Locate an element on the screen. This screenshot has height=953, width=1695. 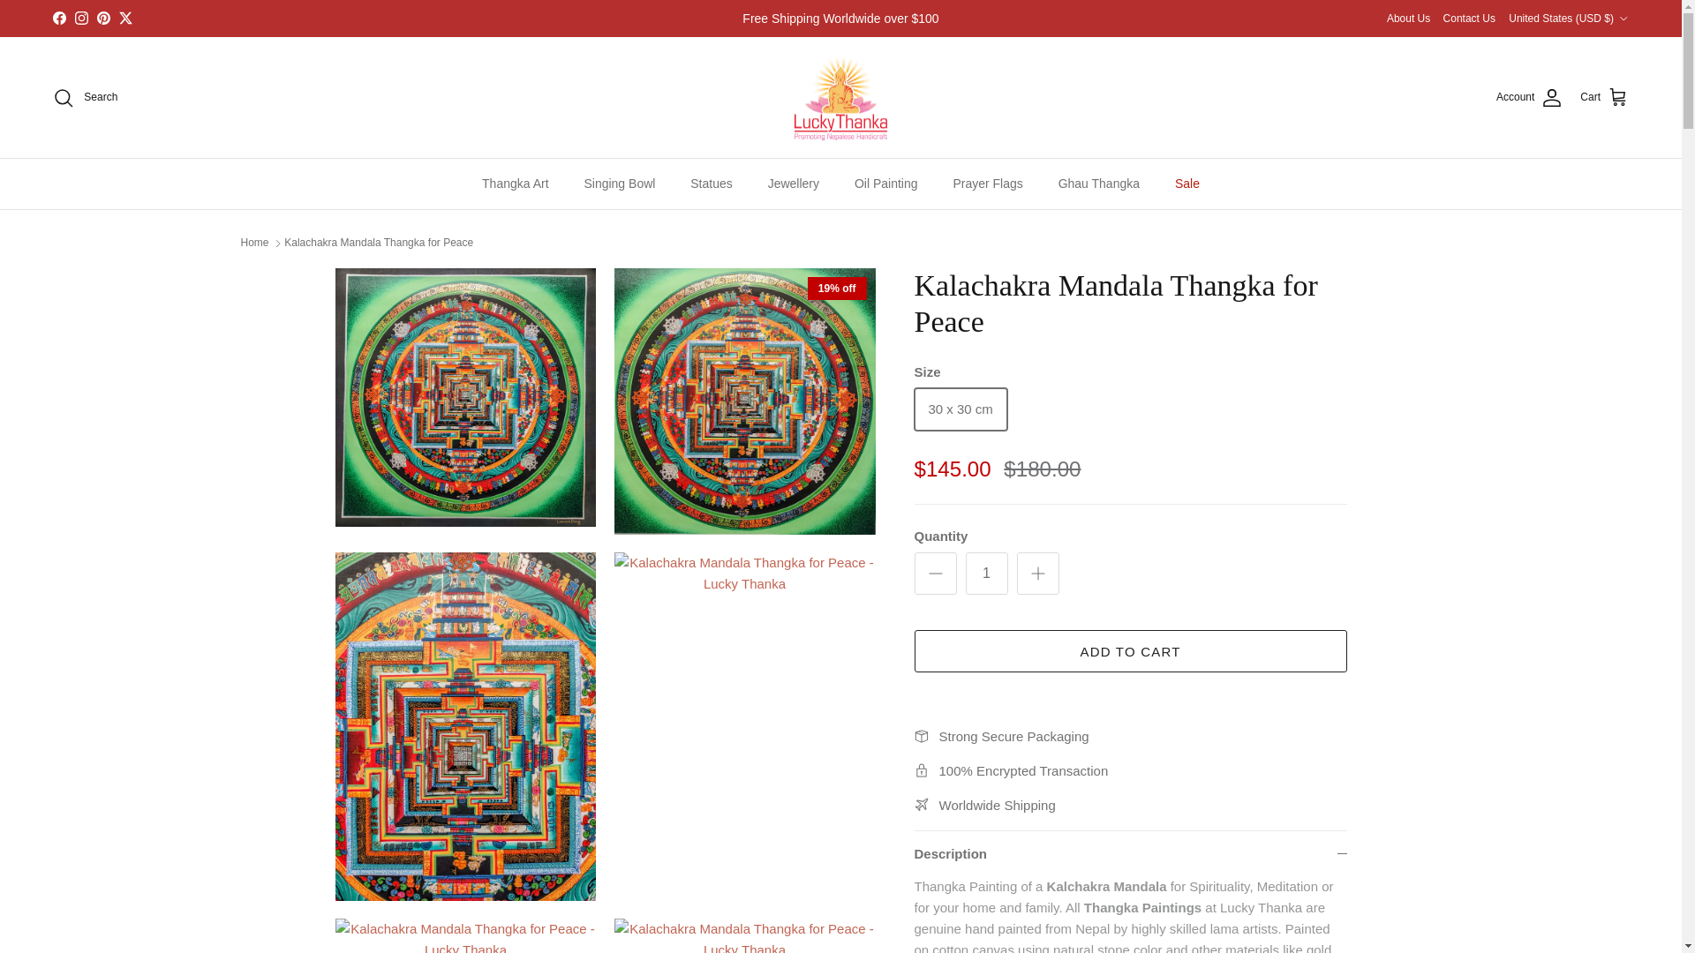
Thangka Art is located at coordinates (516, 184).